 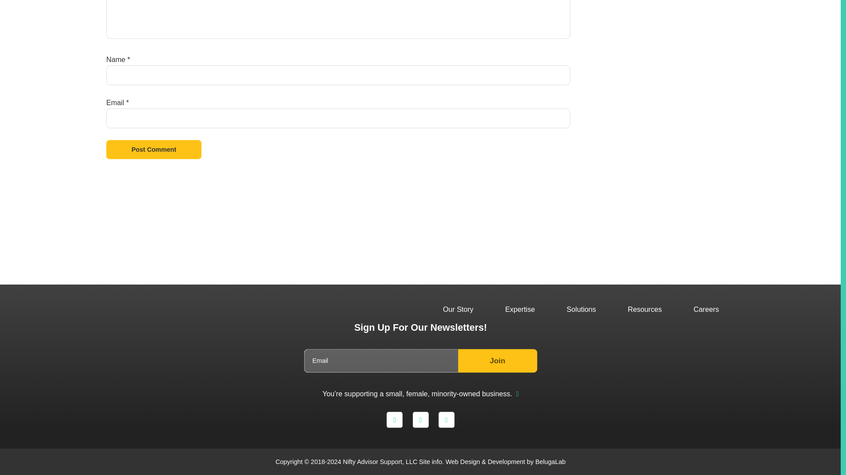 What do you see at coordinates (159, 150) in the screenshot?
I see `Post Comment` at bounding box center [159, 150].